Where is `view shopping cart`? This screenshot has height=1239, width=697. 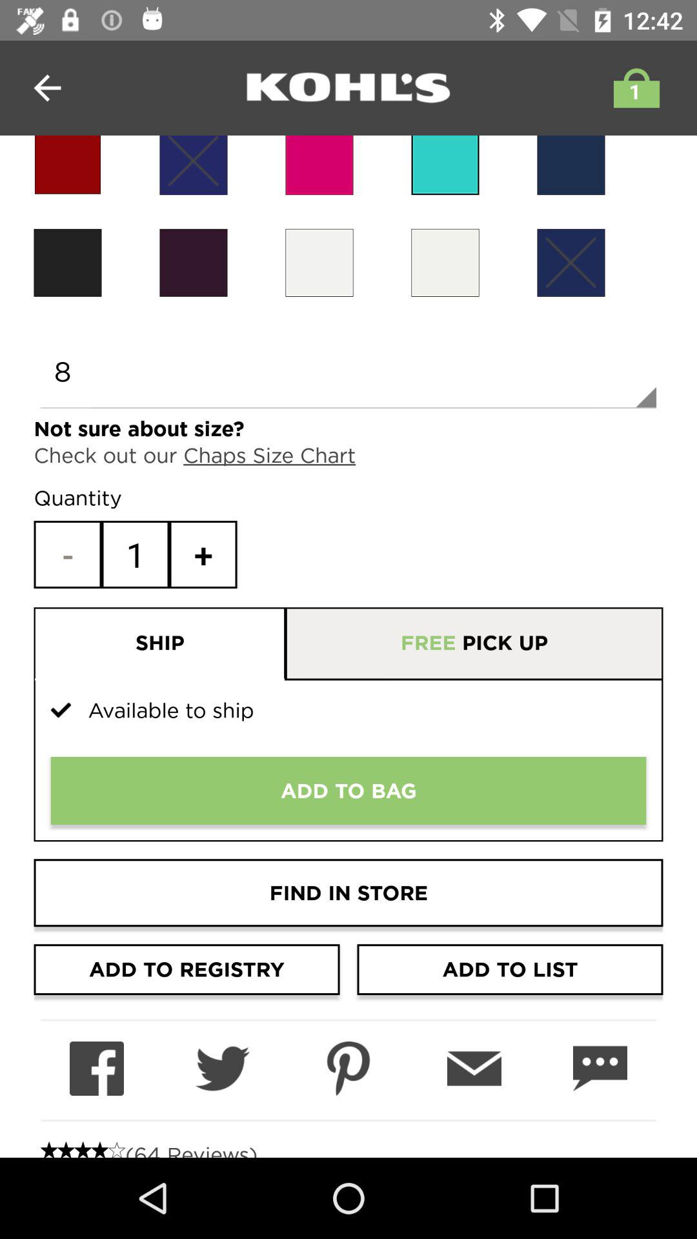 view shopping cart is located at coordinates (633, 88).